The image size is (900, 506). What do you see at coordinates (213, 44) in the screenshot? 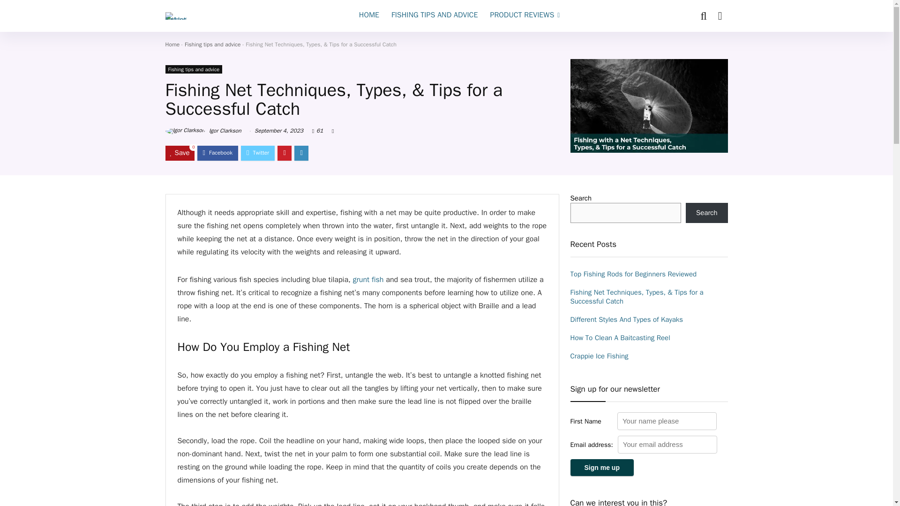
I see `Fishing tips and advice` at bounding box center [213, 44].